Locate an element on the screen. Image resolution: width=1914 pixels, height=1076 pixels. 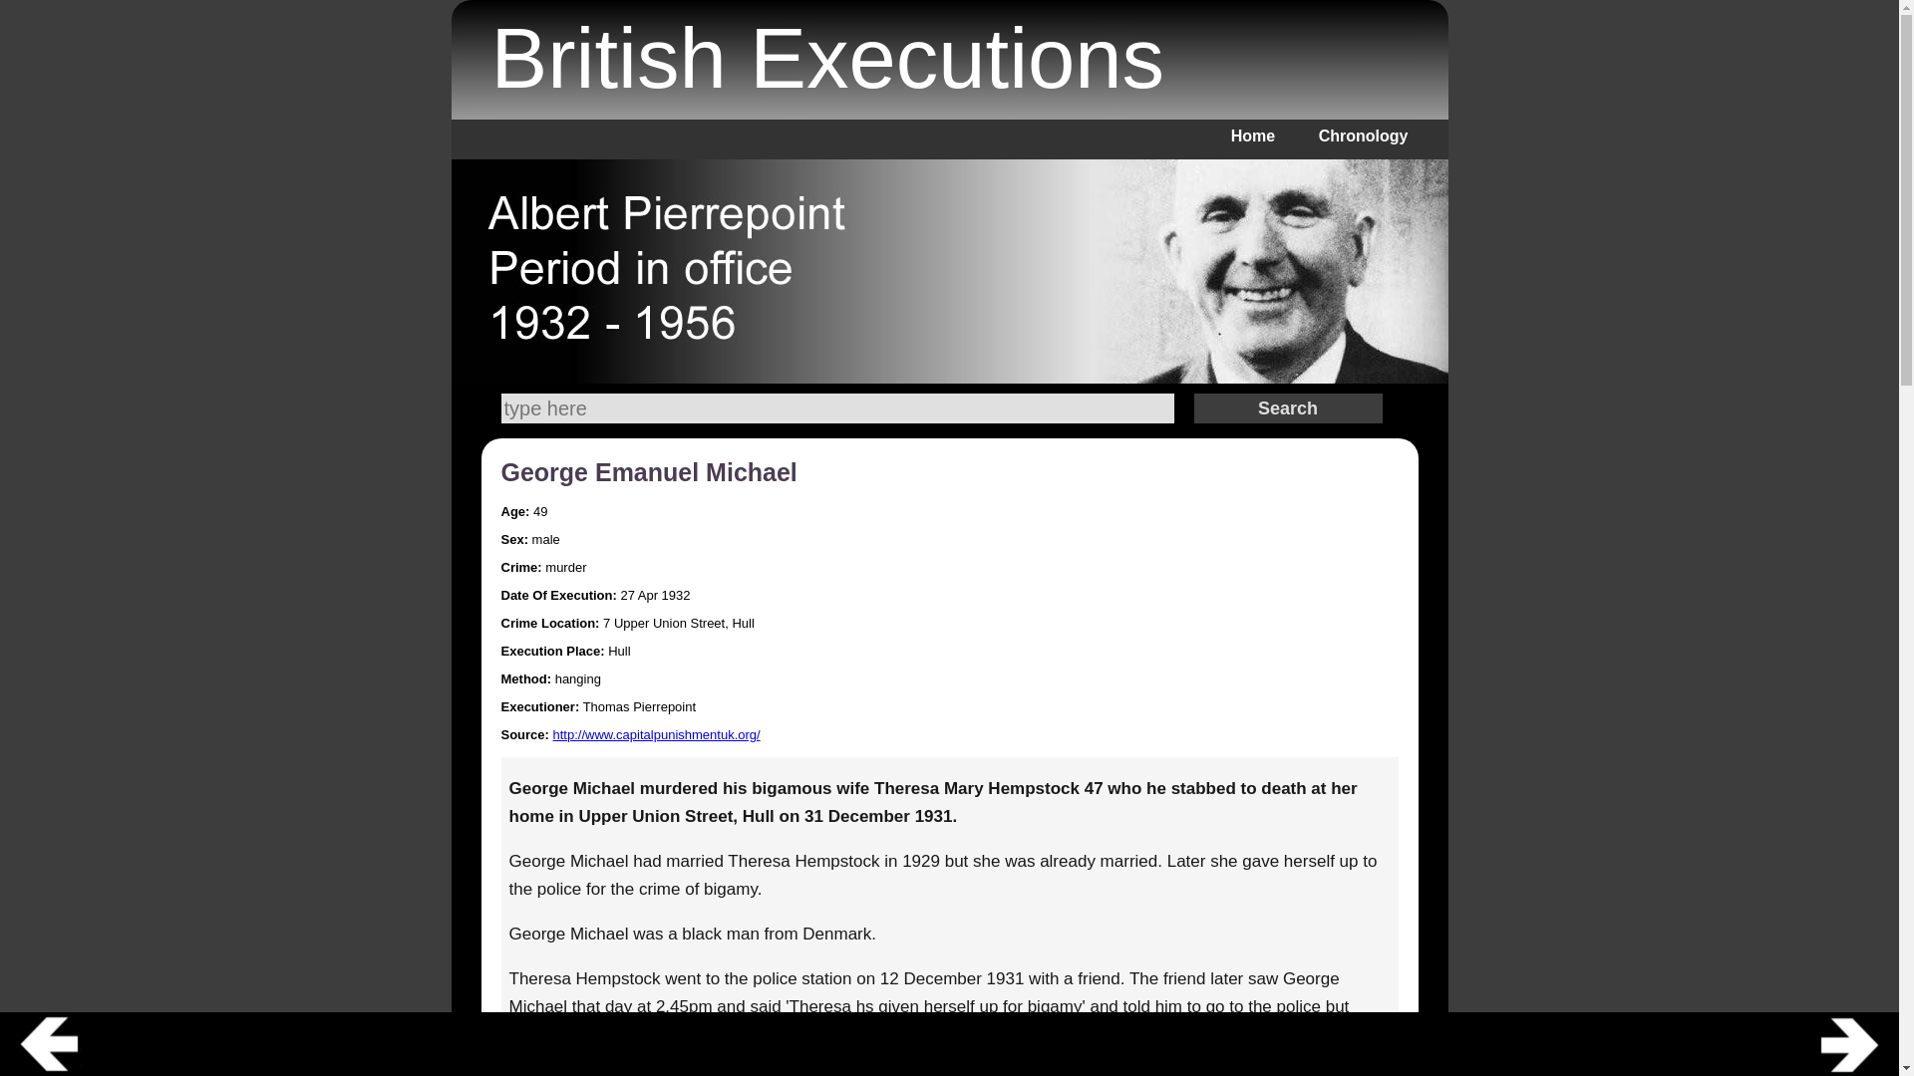
7 Upper Union Street, Hull is located at coordinates (678, 622).